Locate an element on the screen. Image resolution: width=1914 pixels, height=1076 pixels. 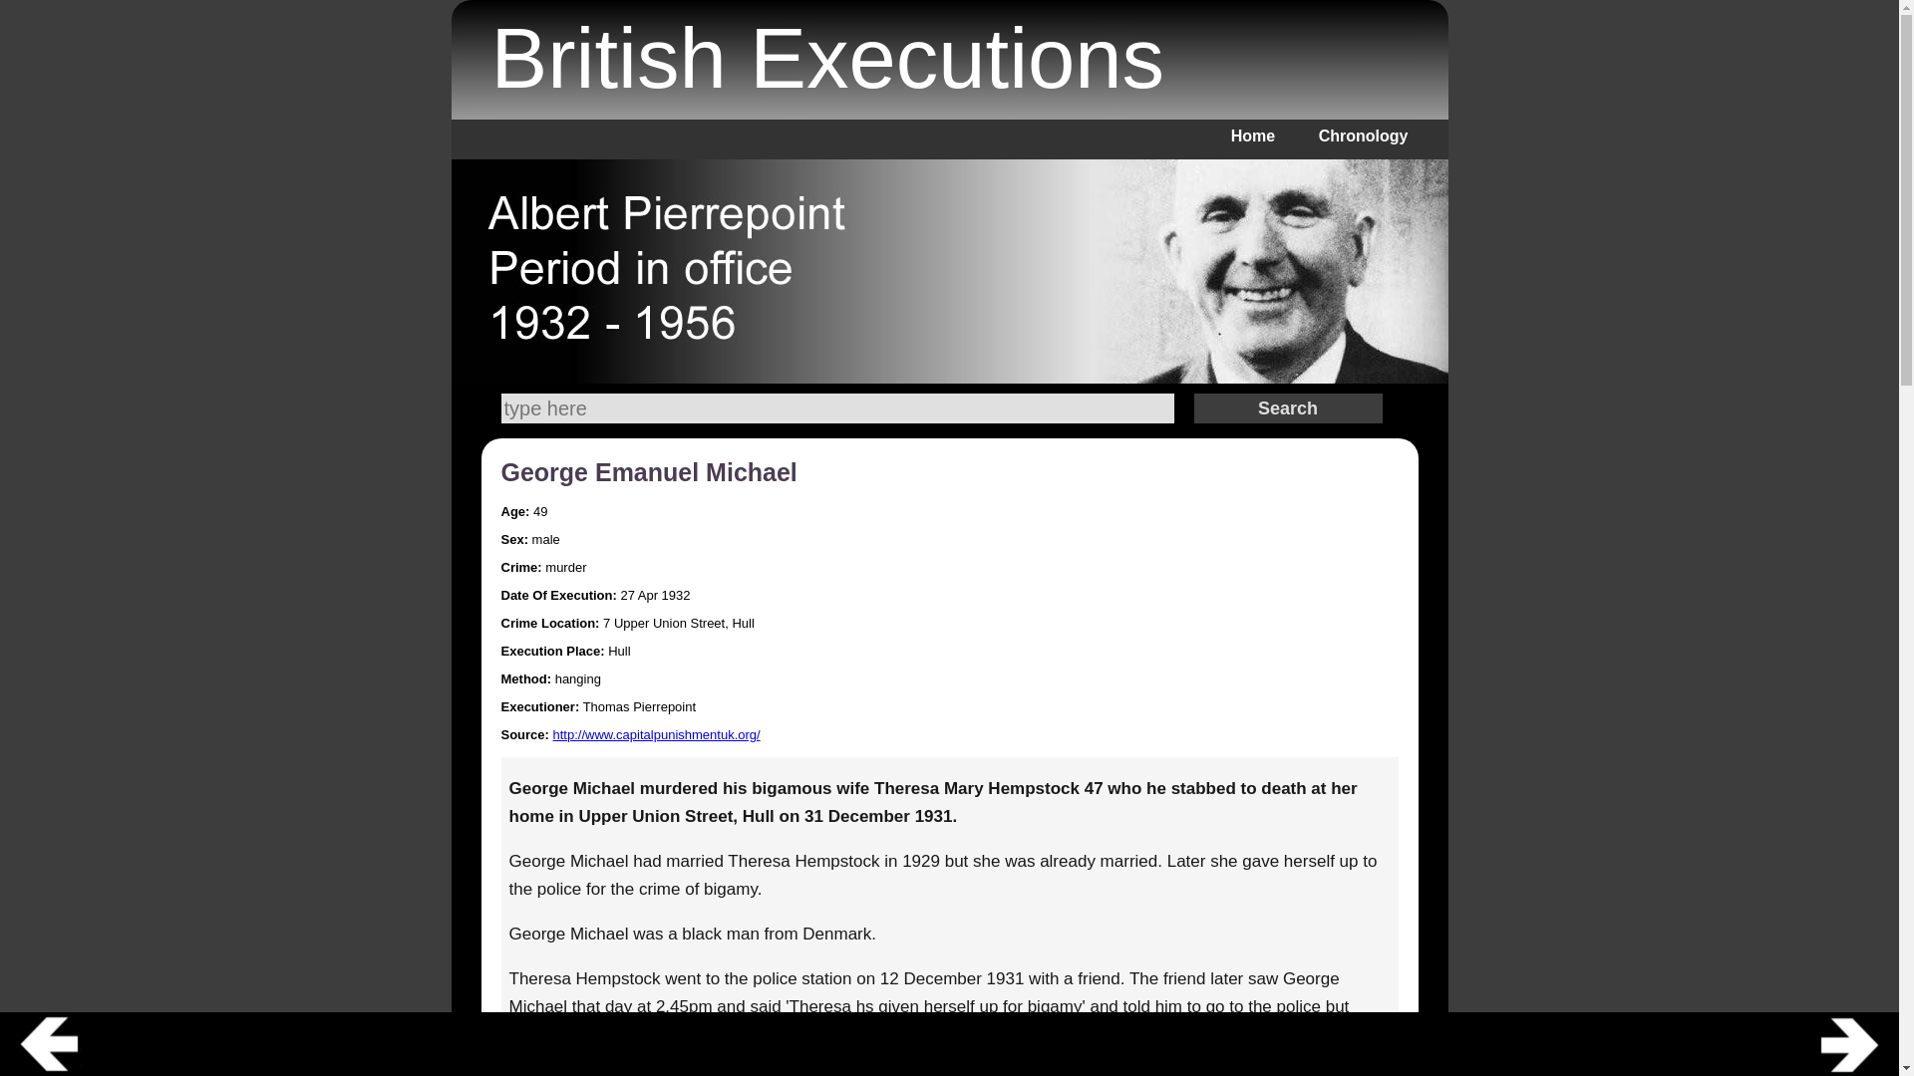
7 Upper Union Street, Hull is located at coordinates (678, 622).